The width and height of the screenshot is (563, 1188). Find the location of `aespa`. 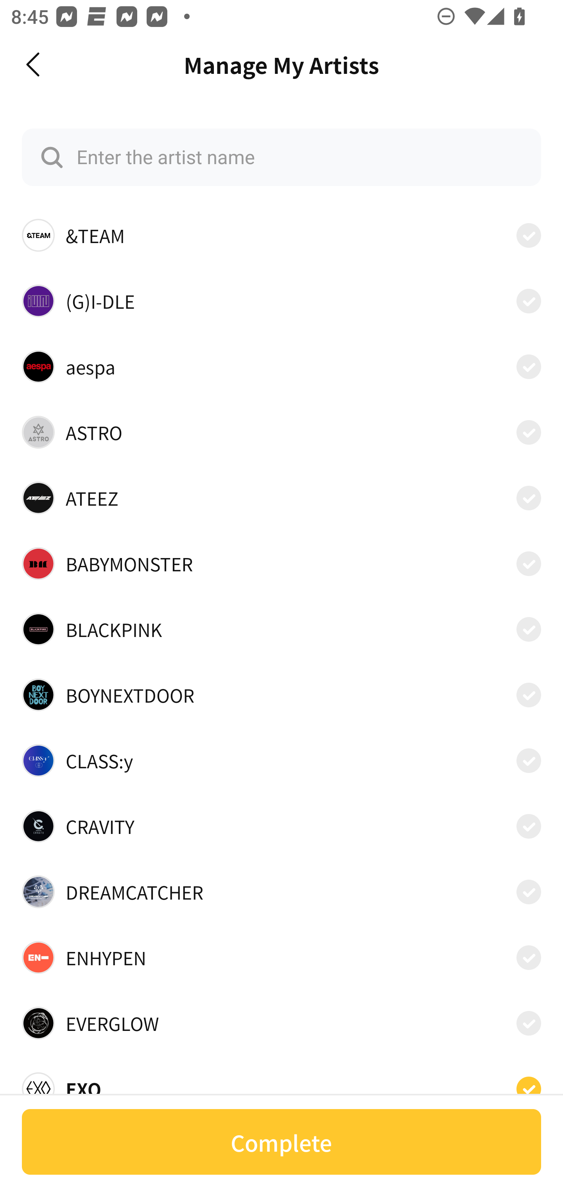

aespa is located at coordinates (281, 366).